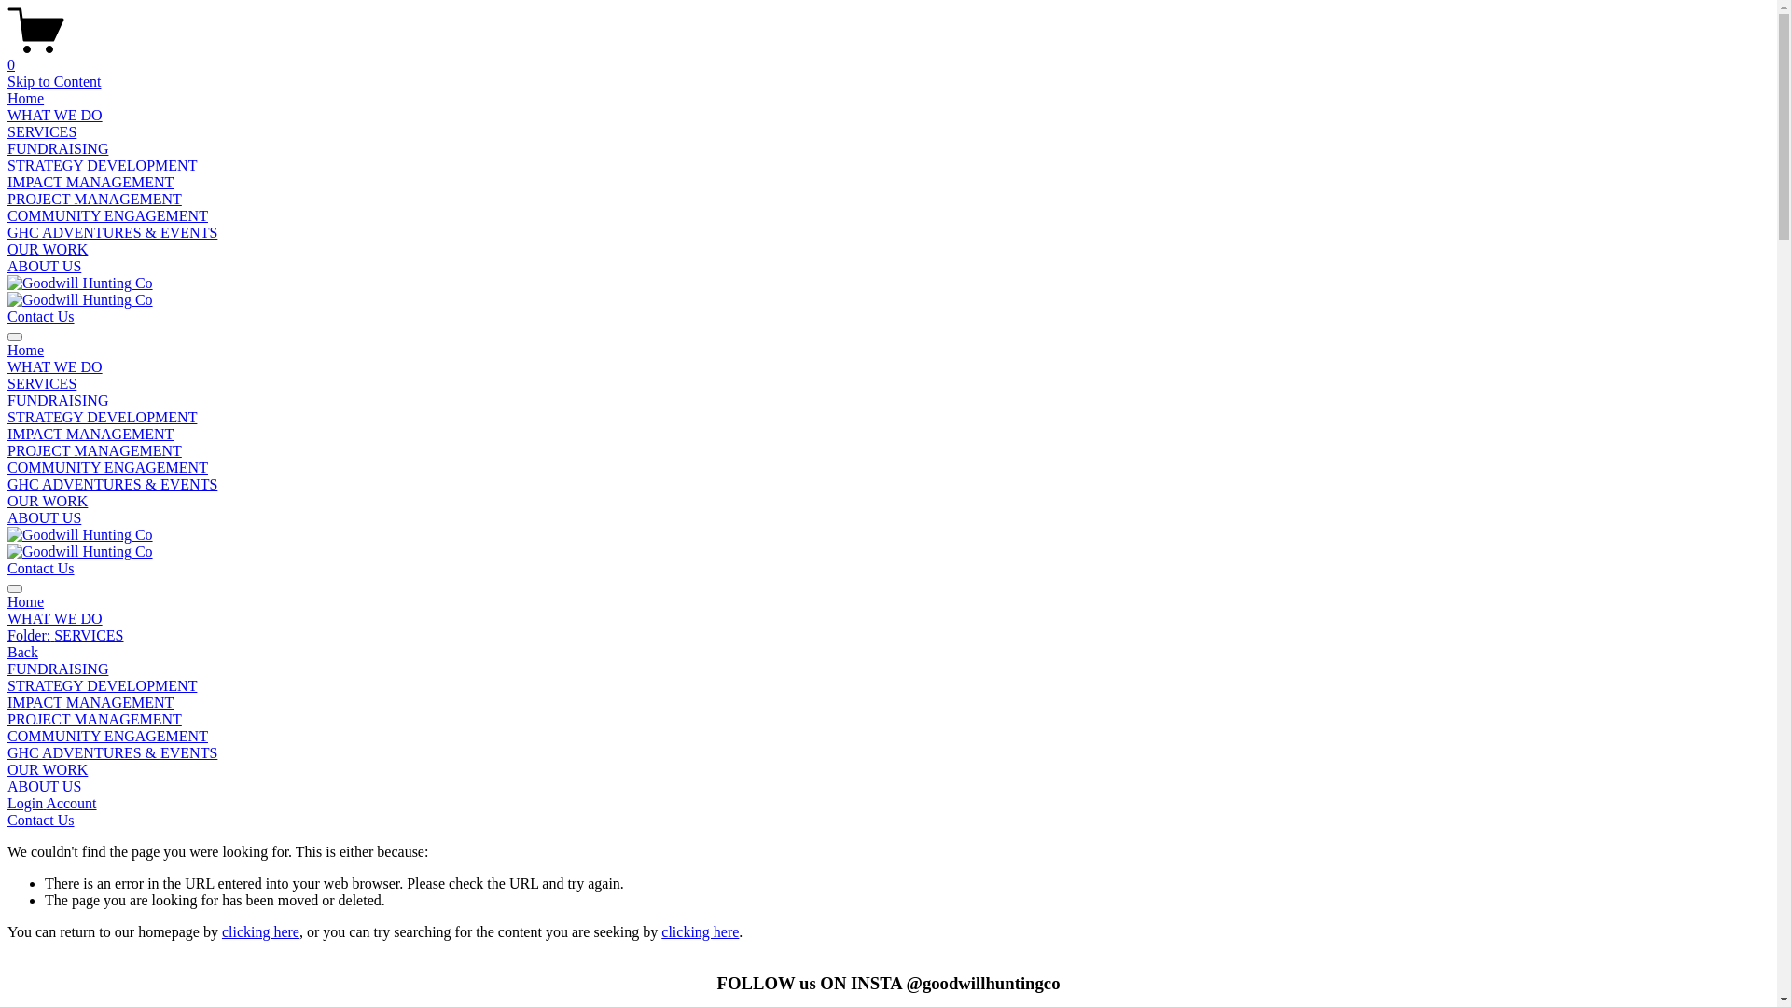 Image resolution: width=1791 pixels, height=1007 pixels. Describe the element at coordinates (26, 351) in the screenshot. I see `Home` at that location.